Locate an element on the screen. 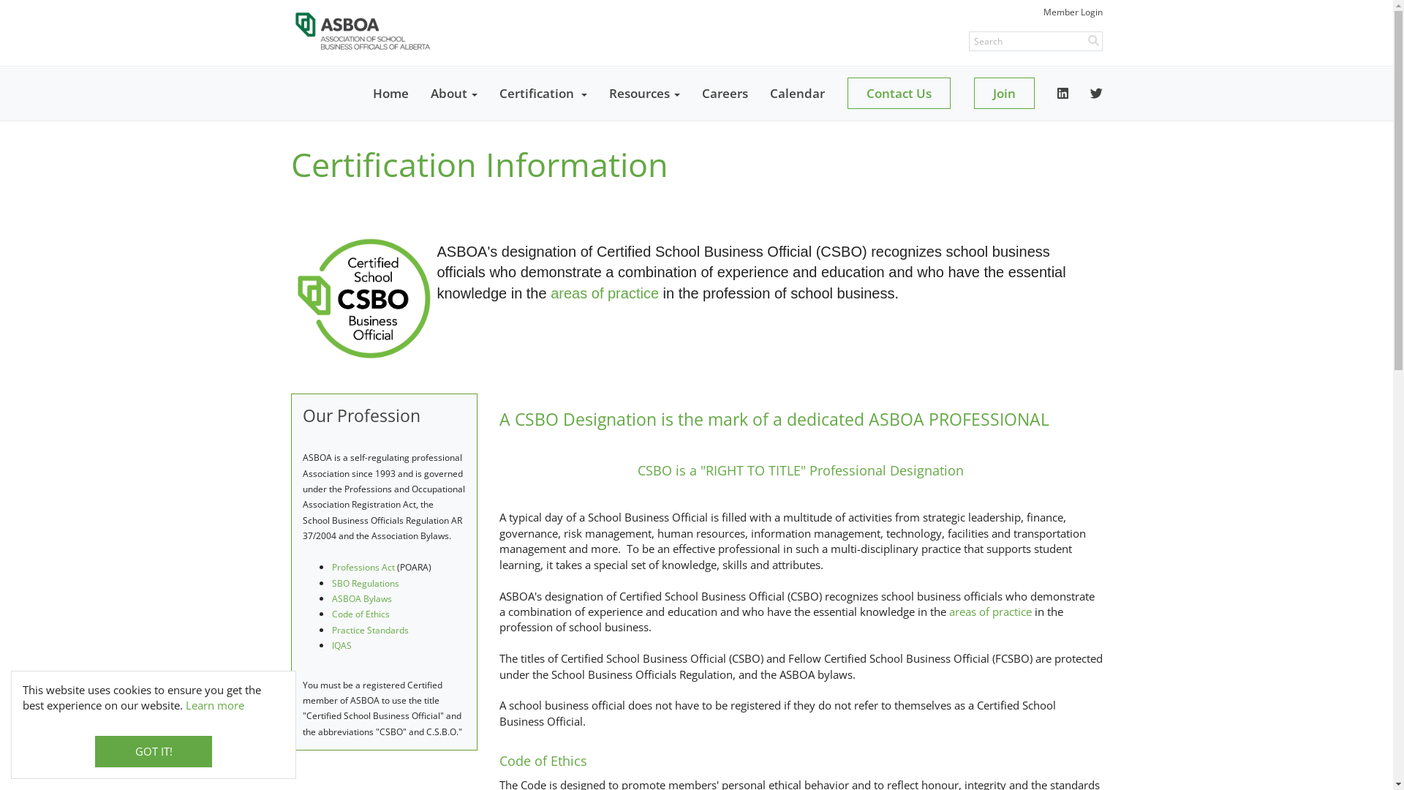  areas of practice is located at coordinates (607, 293).